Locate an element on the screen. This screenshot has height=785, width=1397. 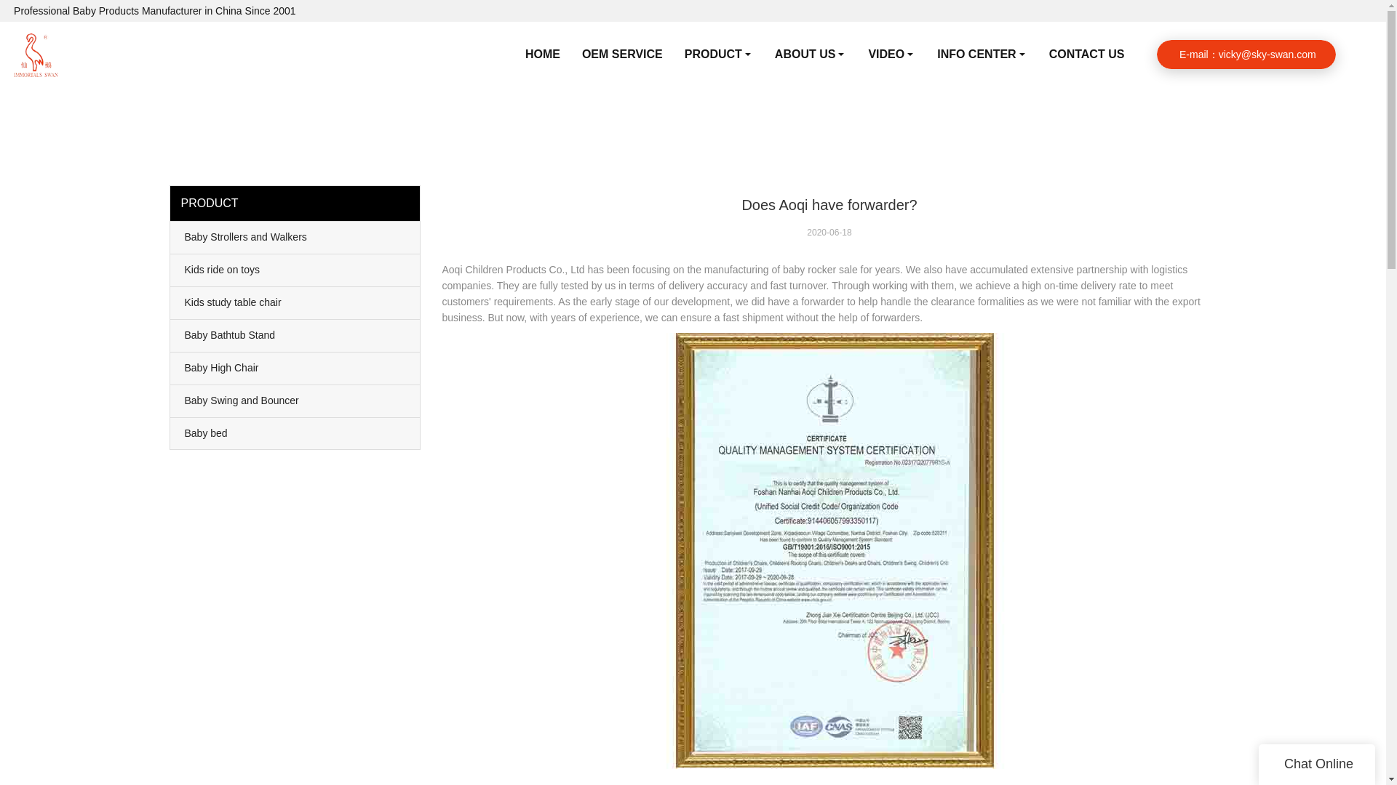
Kids study table chair is located at coordinates (295, 302).